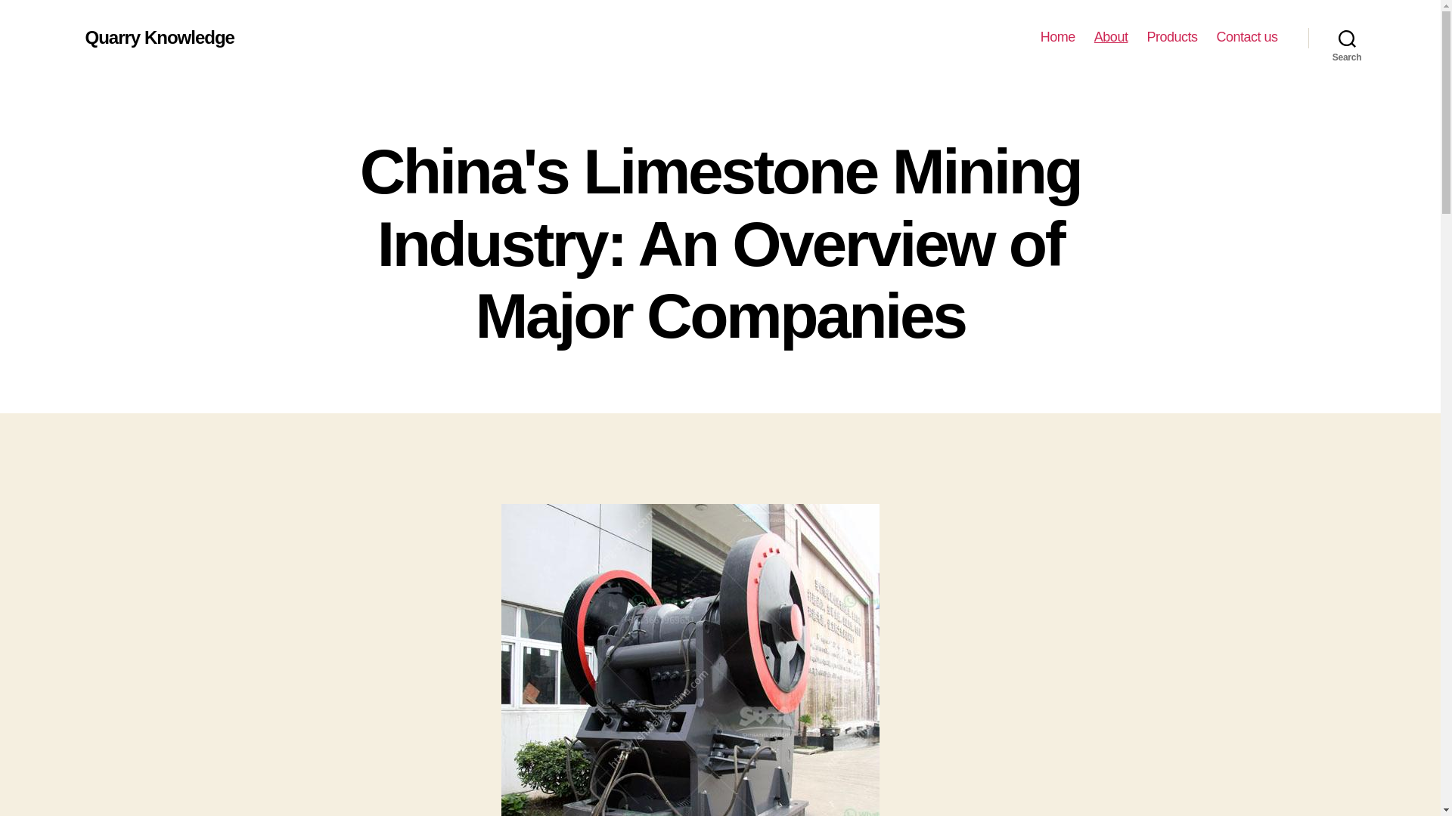 Image resolution: width=1452 pixels, height=816 pixels. What do you see at coordinates (1246, 37) in the screenshot?
I see `Contact us` at bounding box center [1246, 37].